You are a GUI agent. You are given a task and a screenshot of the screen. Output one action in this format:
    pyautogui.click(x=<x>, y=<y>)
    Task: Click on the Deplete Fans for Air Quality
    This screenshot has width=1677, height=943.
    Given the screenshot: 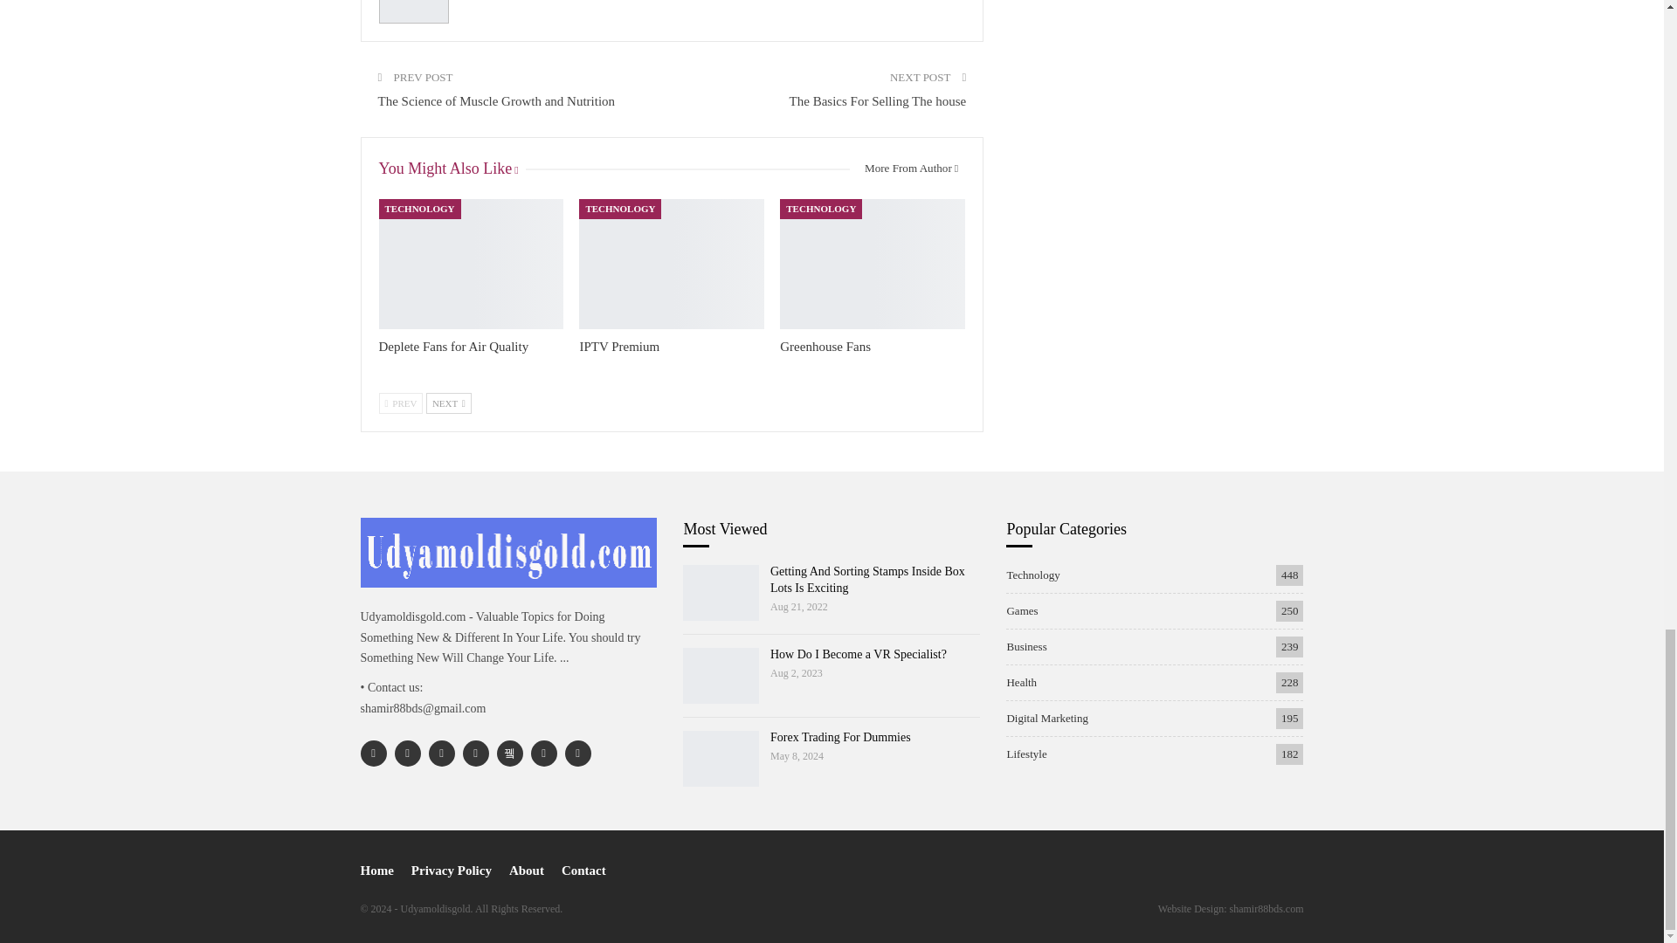 What is the action you would take?
    pyautogui.click(x=471, y=263)
    